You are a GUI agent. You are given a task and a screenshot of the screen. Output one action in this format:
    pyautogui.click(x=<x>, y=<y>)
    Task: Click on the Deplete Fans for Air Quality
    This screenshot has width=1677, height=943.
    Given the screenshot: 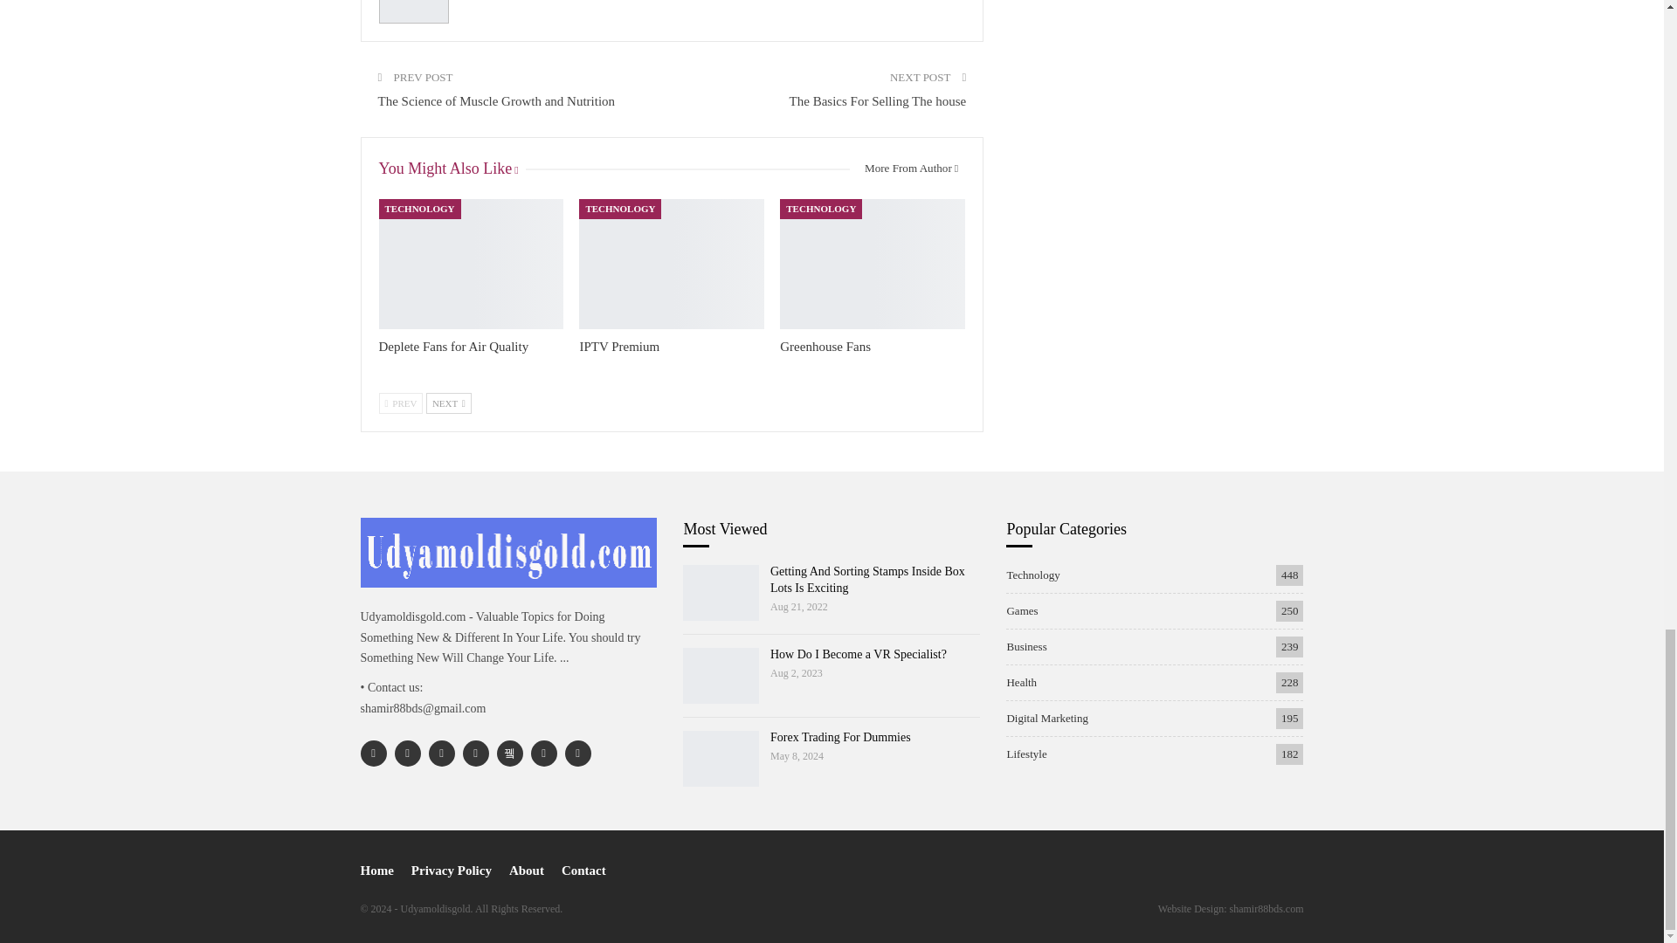 What is the action you would take?
    pyautogui.click(x=471, y=263)
    